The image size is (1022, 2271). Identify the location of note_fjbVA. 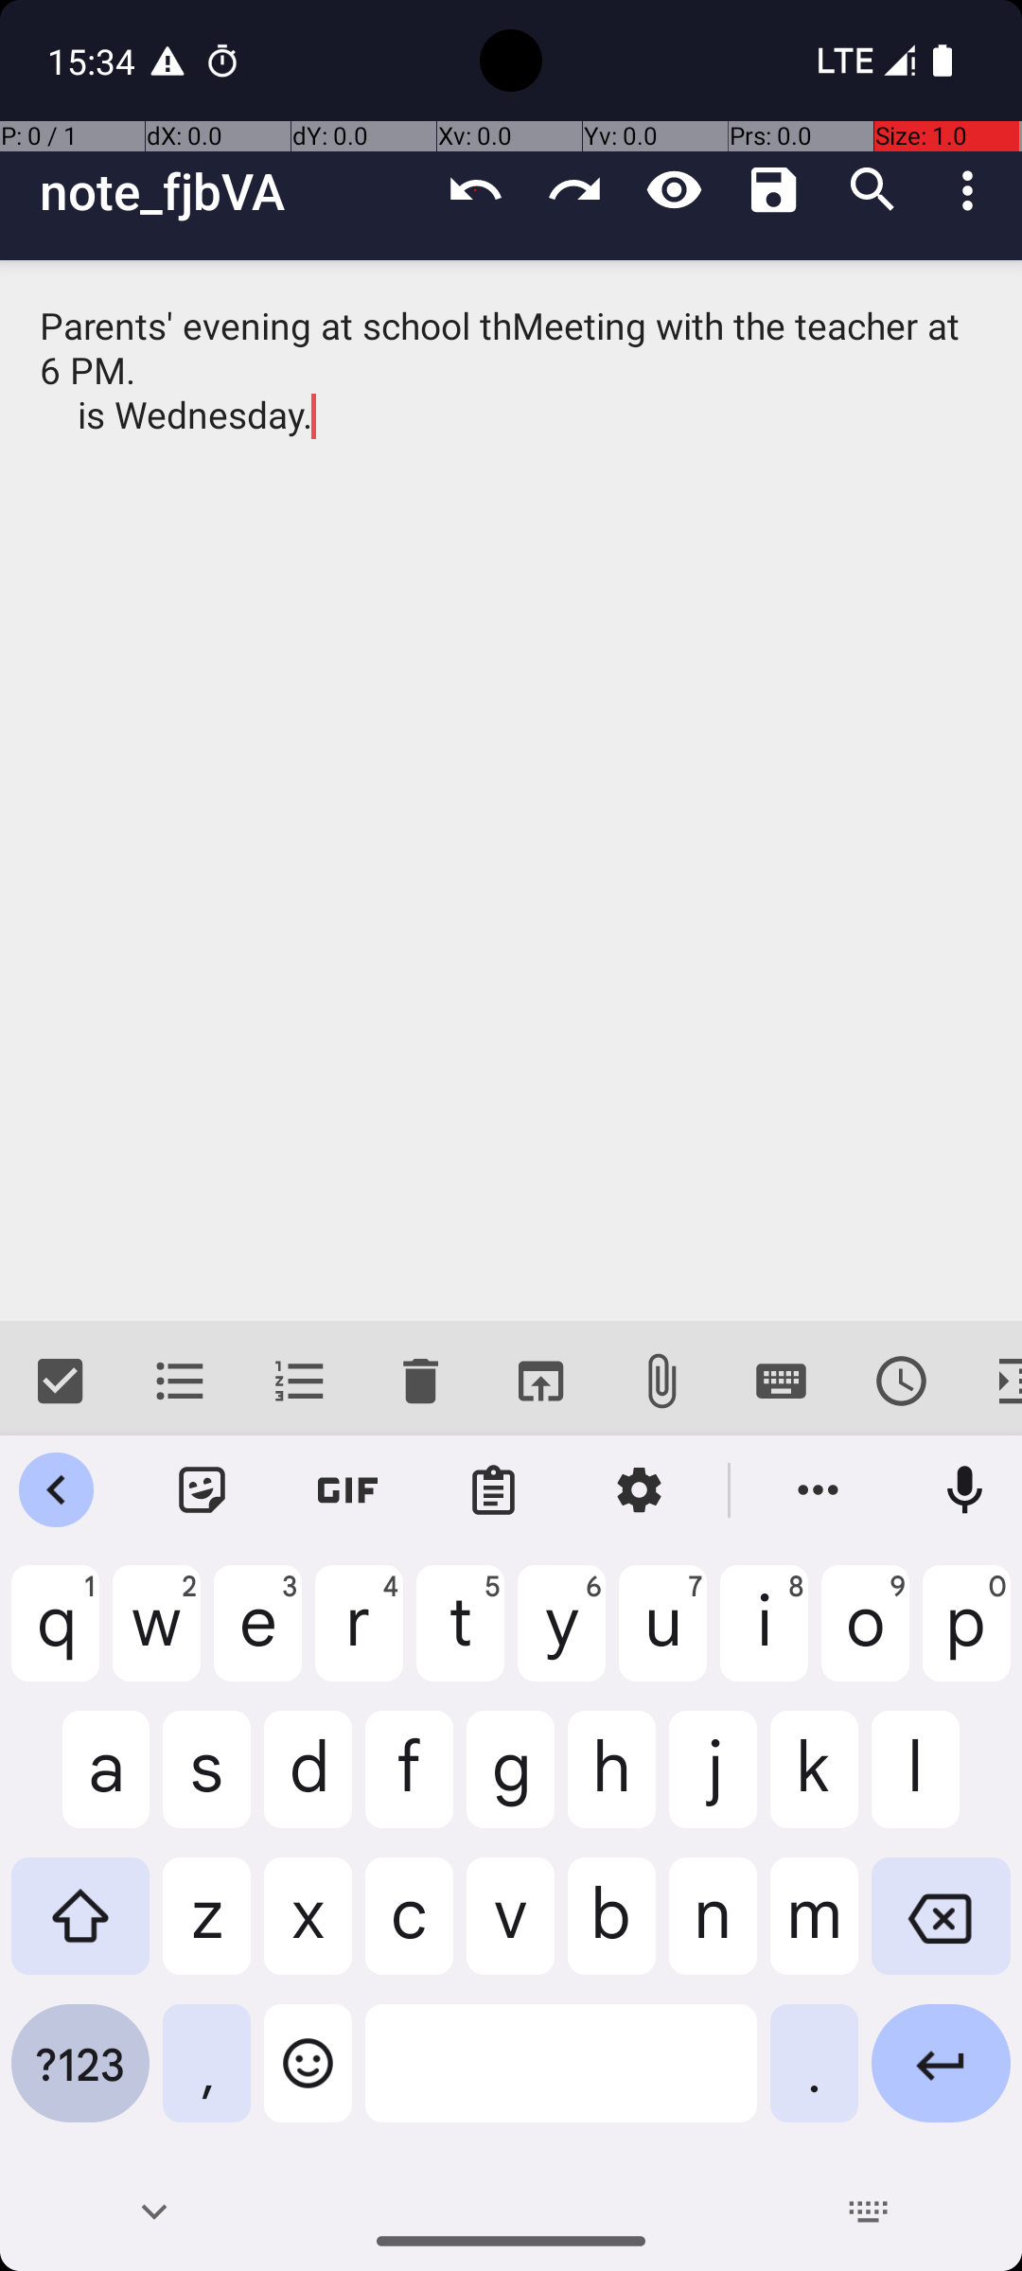
(233, 191).